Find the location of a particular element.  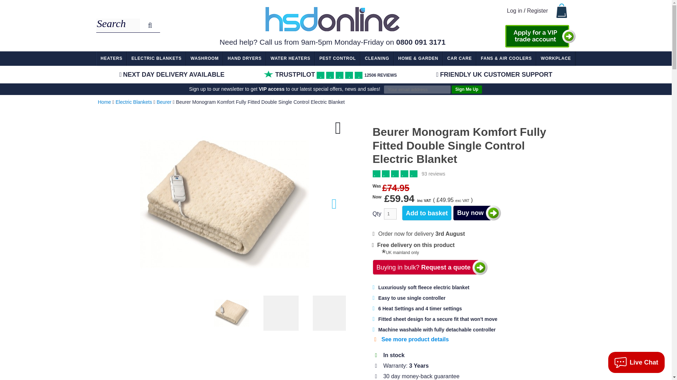

Open a trade account is located at coordinates (540, 36).